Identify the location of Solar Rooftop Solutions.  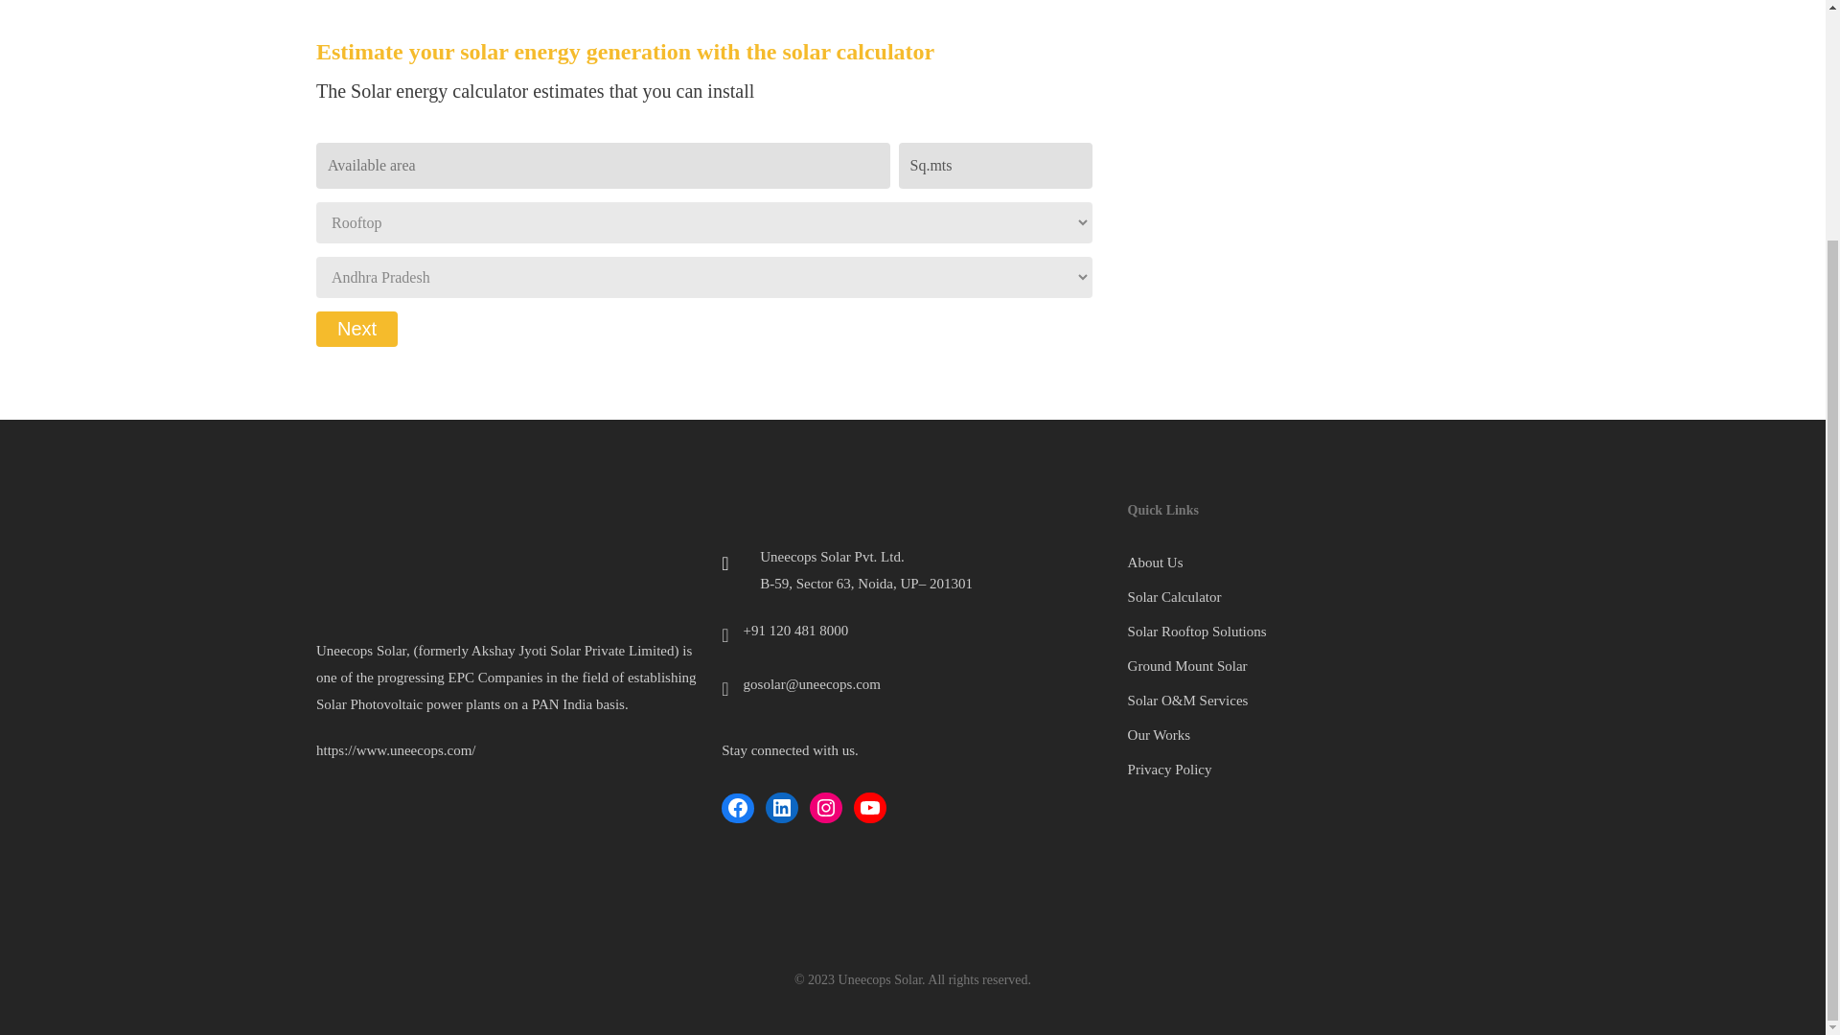
(1318, 631).